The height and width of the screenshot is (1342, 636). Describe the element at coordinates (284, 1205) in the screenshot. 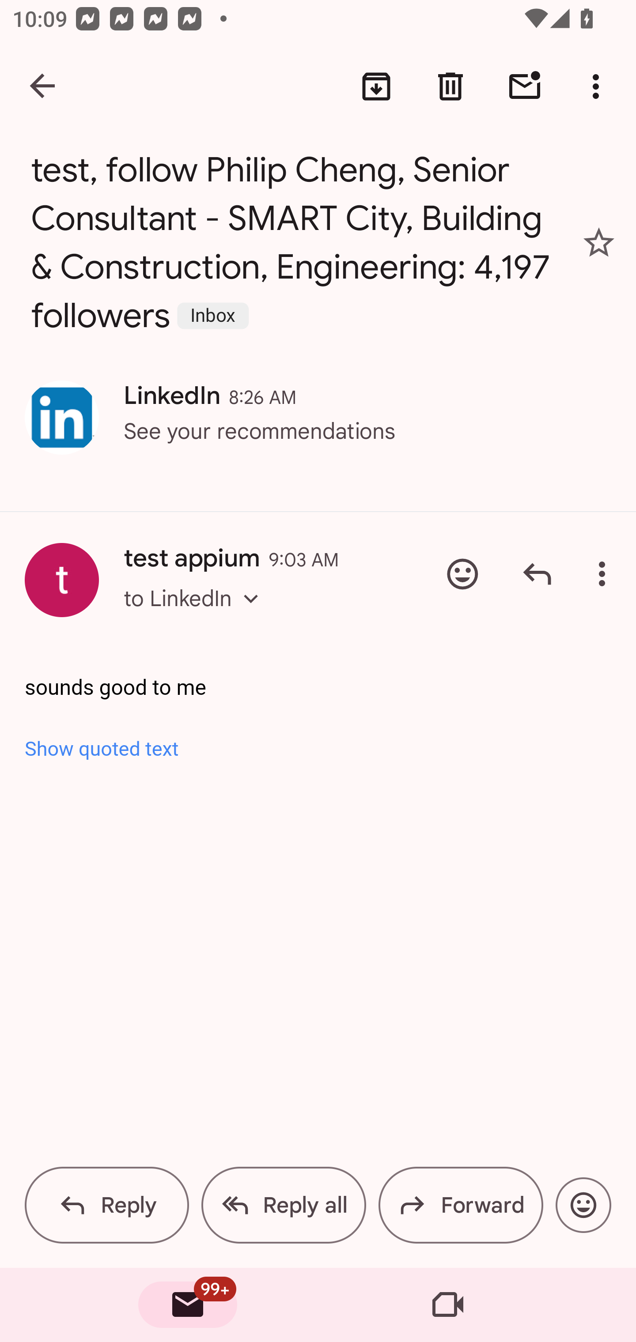

I see `Reply all` at that location.